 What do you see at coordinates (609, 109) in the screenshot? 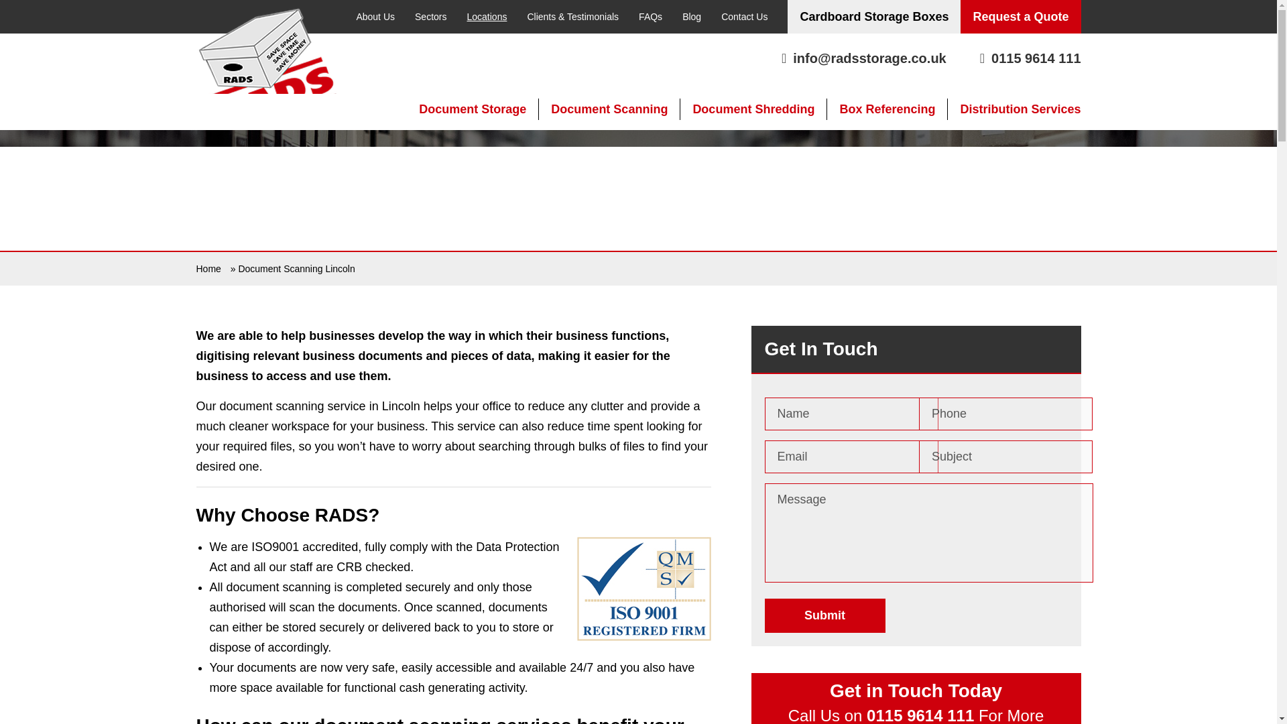
I see `Document Scanning` at bounding box center [609, 109].